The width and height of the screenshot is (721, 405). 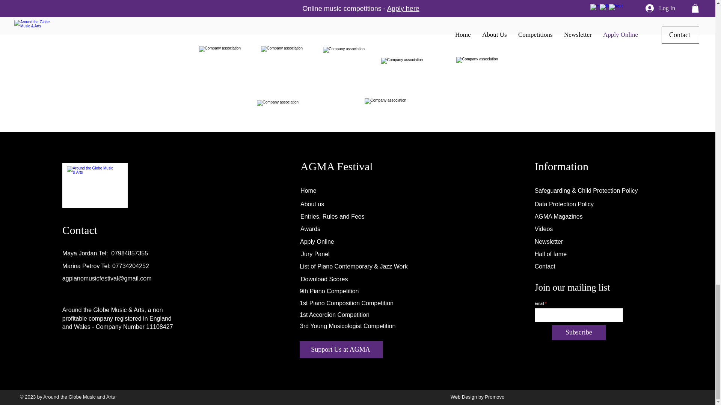 What do you see at coordinates (129, 253) in the screenshot?
I see `07984857355` at bounding box center [129, 253].